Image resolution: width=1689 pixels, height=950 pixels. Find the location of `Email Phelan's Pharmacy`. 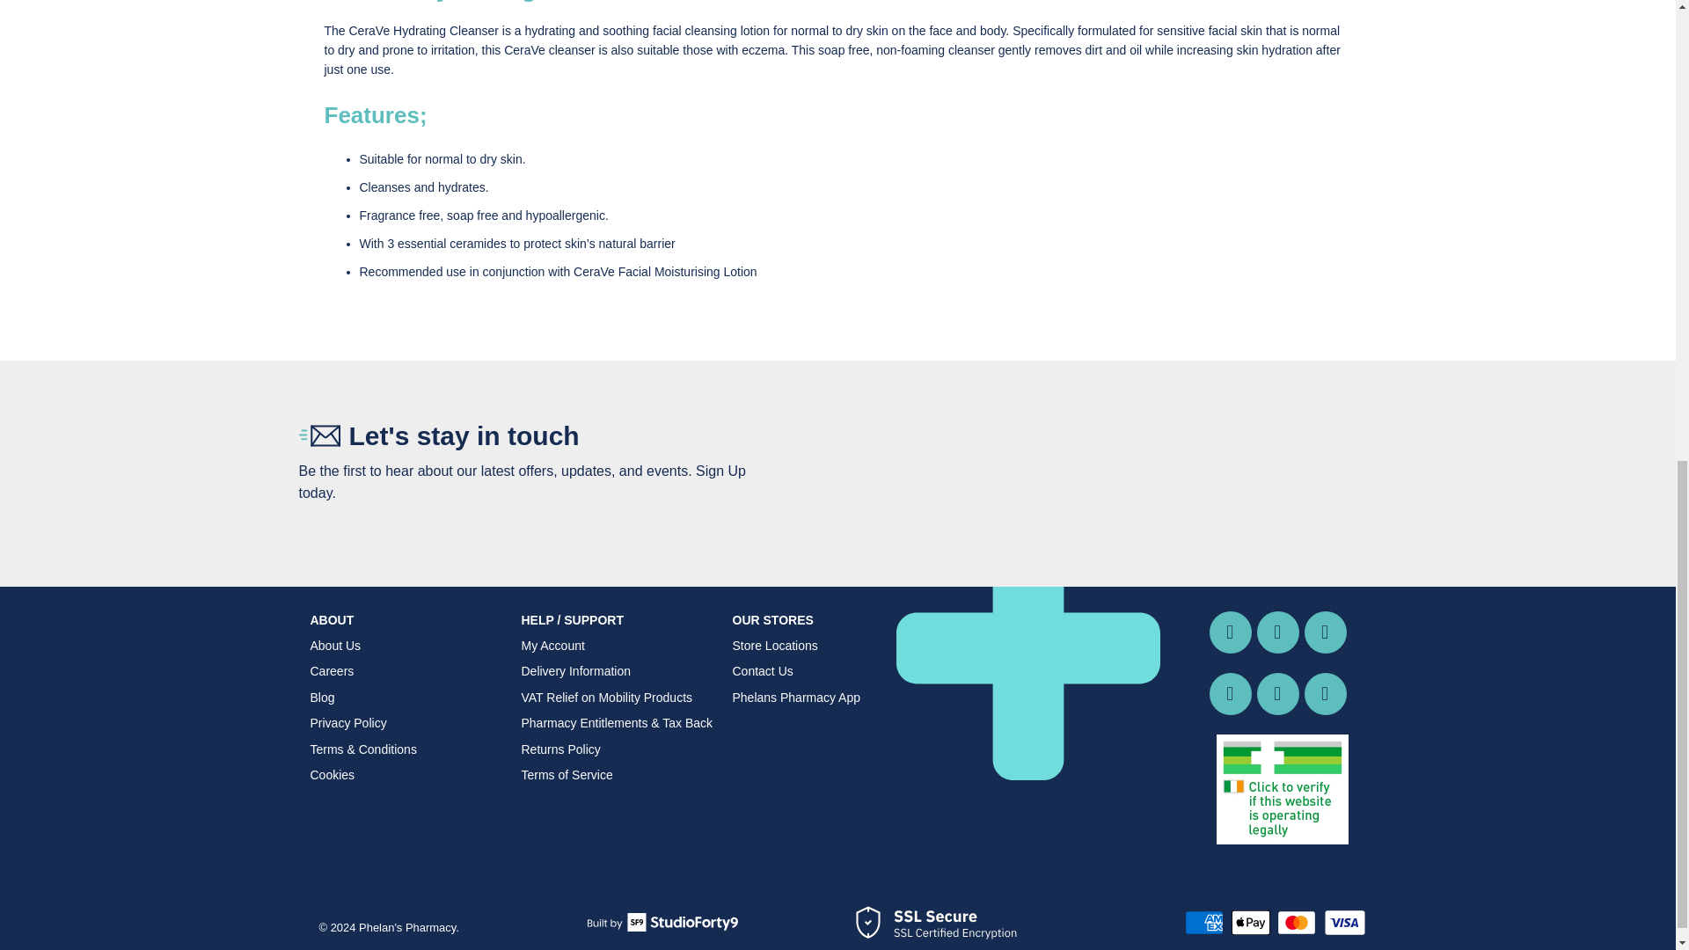

Email Phelan's Pharmacy is located at coordinates (1325, 693).